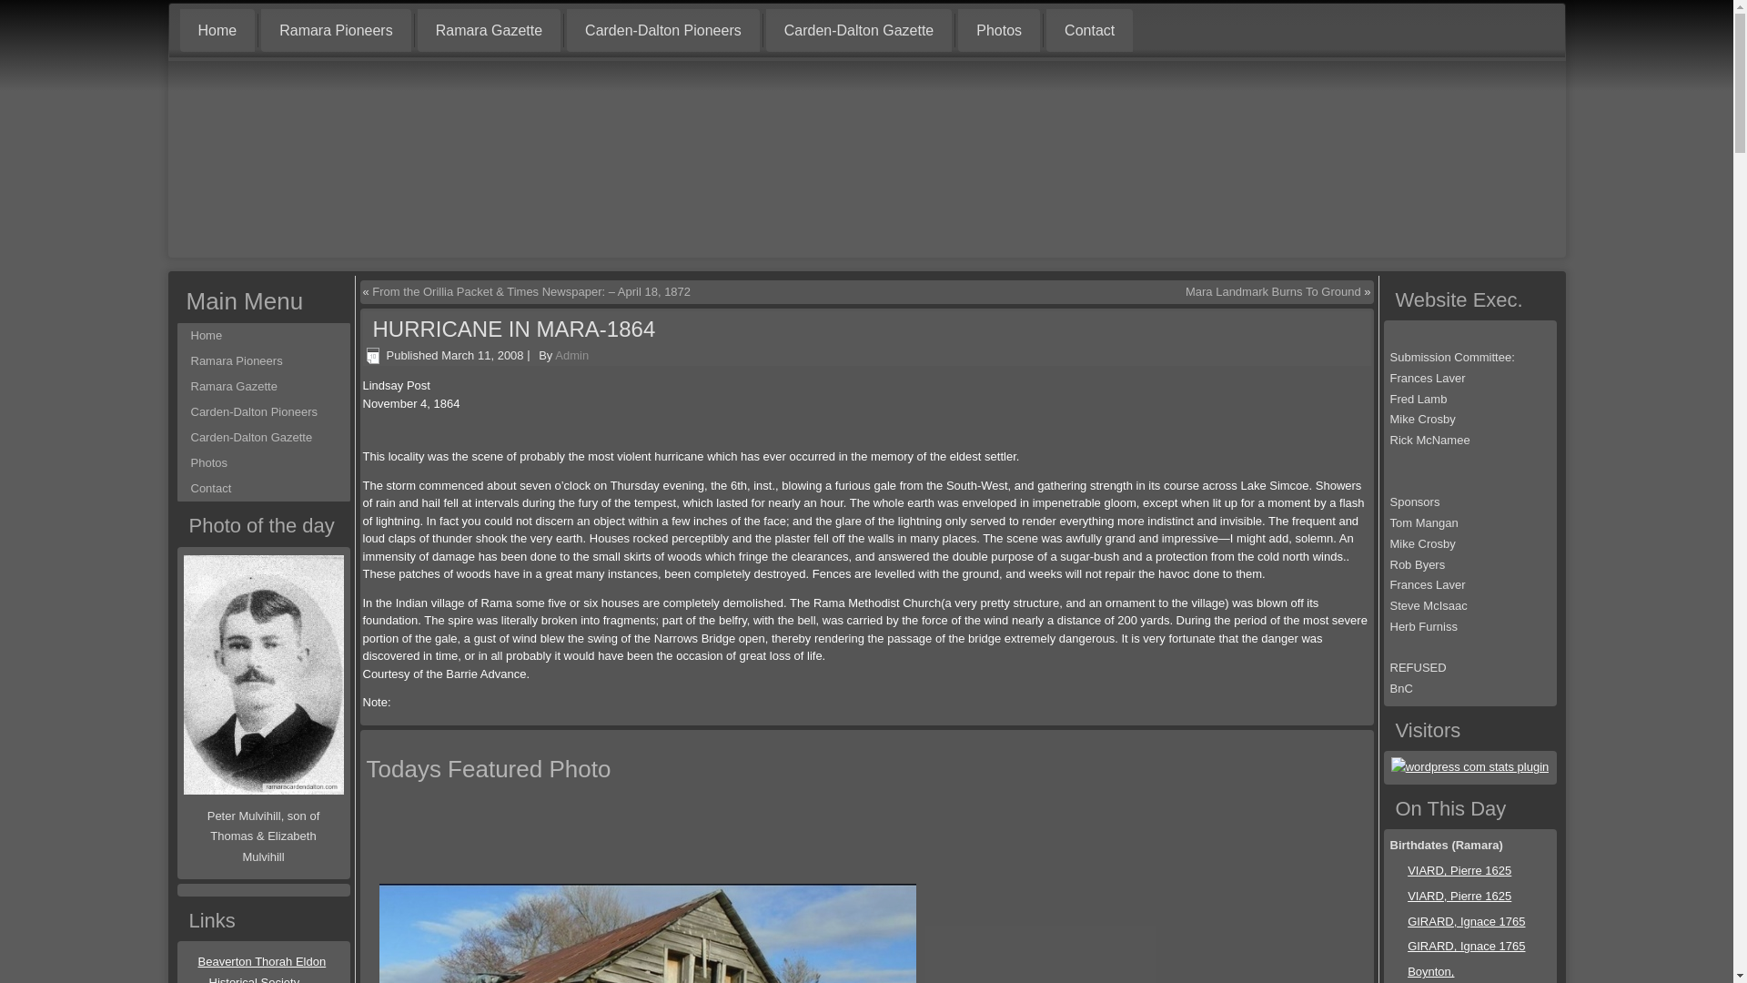 The height and width of the screenshot is (983, 1747). Describe the element at coordinates (489, 30) in the screenshot. I see `Ramara Gazette` at that location.